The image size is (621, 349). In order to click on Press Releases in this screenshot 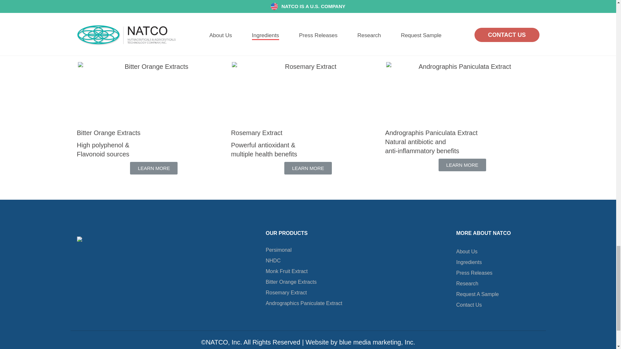, I will do `click(497, 273)`.